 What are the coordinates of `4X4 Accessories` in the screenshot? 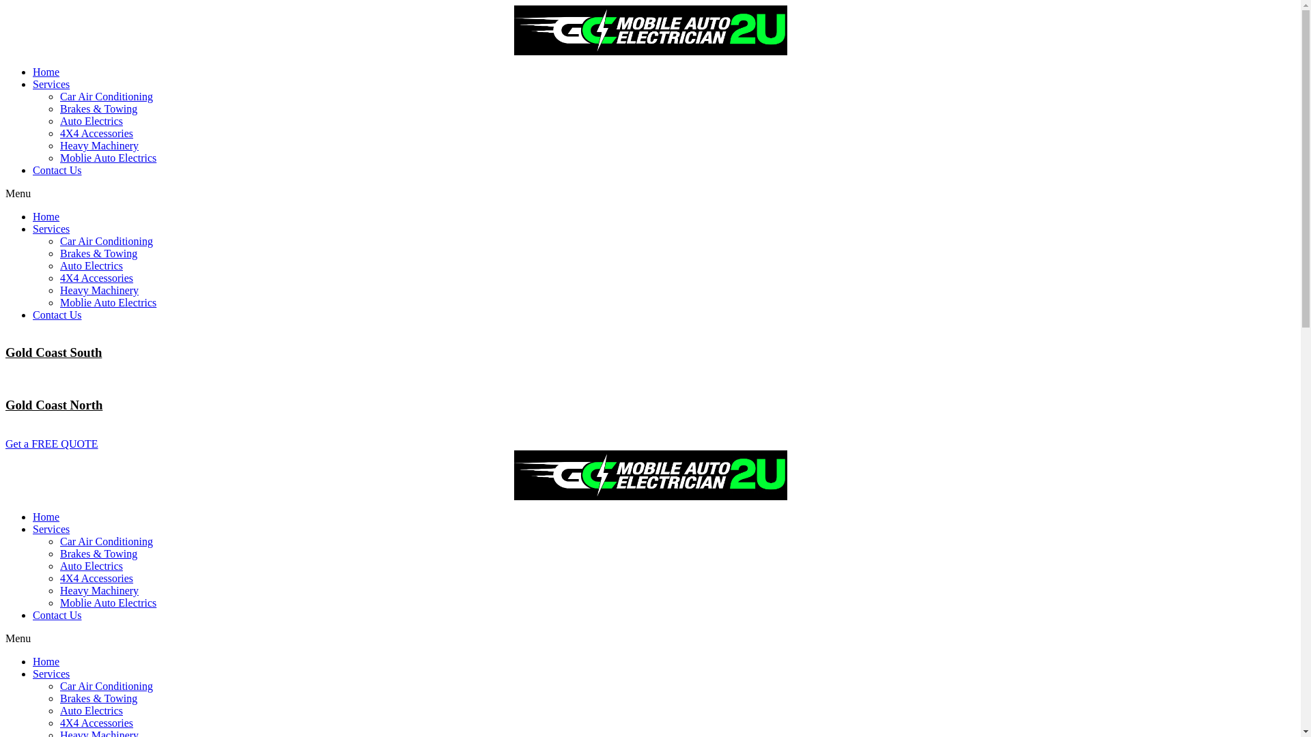 It's located at (97, 278).